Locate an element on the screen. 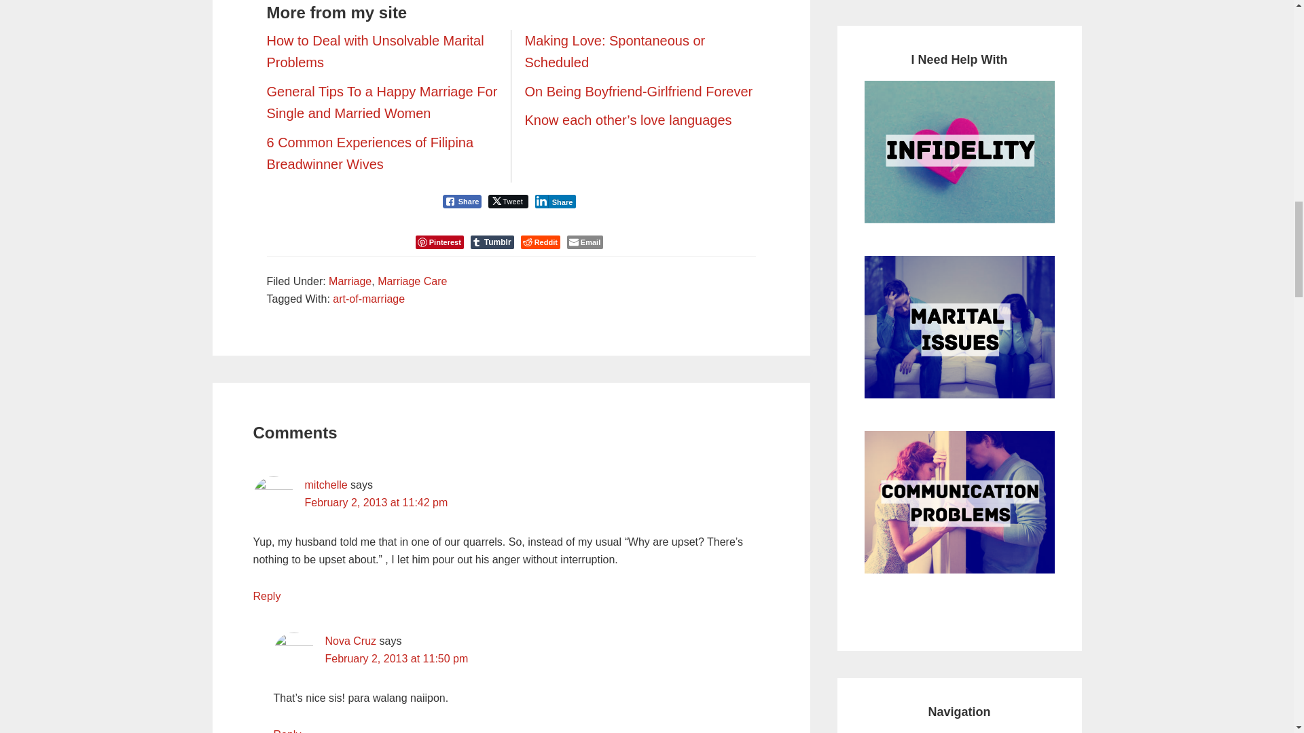  art-of-marriage is located at coordinates (368, 299).